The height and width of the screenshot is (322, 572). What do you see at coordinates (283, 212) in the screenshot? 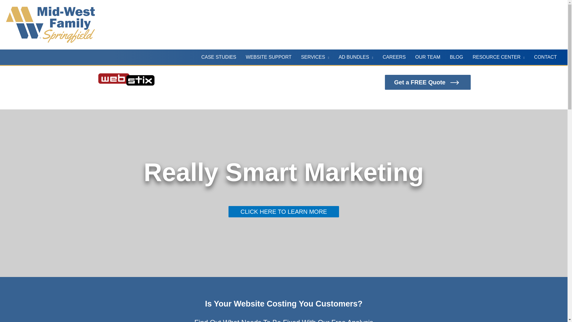
I see `Click Here` at bounding box center [283, 212].